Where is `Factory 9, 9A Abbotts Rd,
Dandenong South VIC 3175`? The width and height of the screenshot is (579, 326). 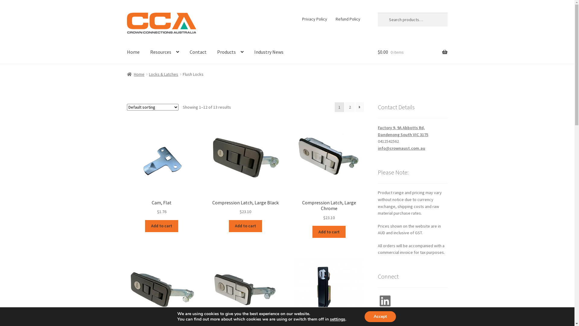 Factory 9, 9A Abbotts Rd,
Dandenong South VIC 3175 is located at coordinates (403, 131).